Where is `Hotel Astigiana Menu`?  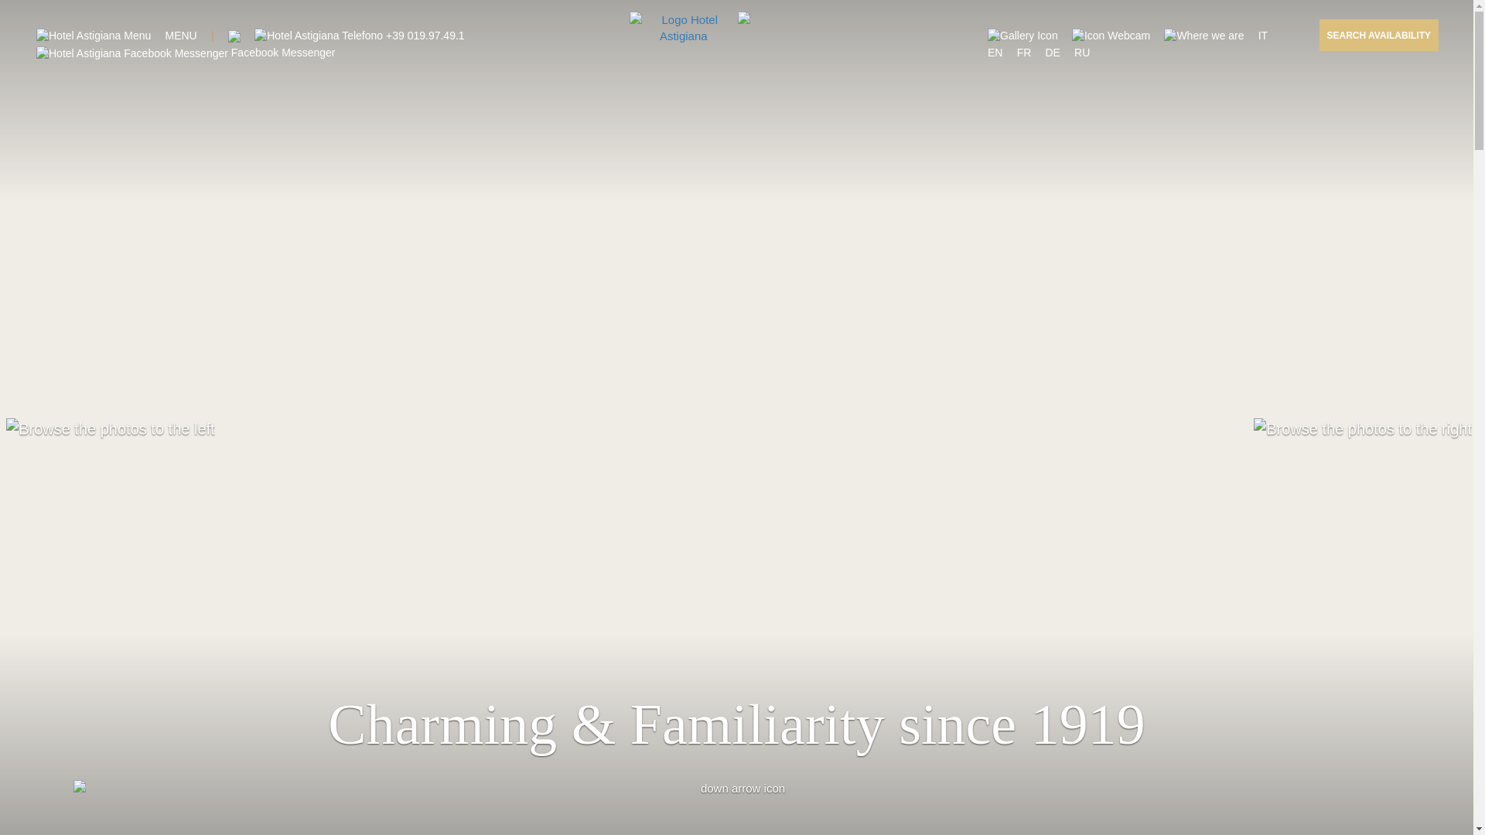 Hotel Astigiana Menu is located at coordinates (180, 36).